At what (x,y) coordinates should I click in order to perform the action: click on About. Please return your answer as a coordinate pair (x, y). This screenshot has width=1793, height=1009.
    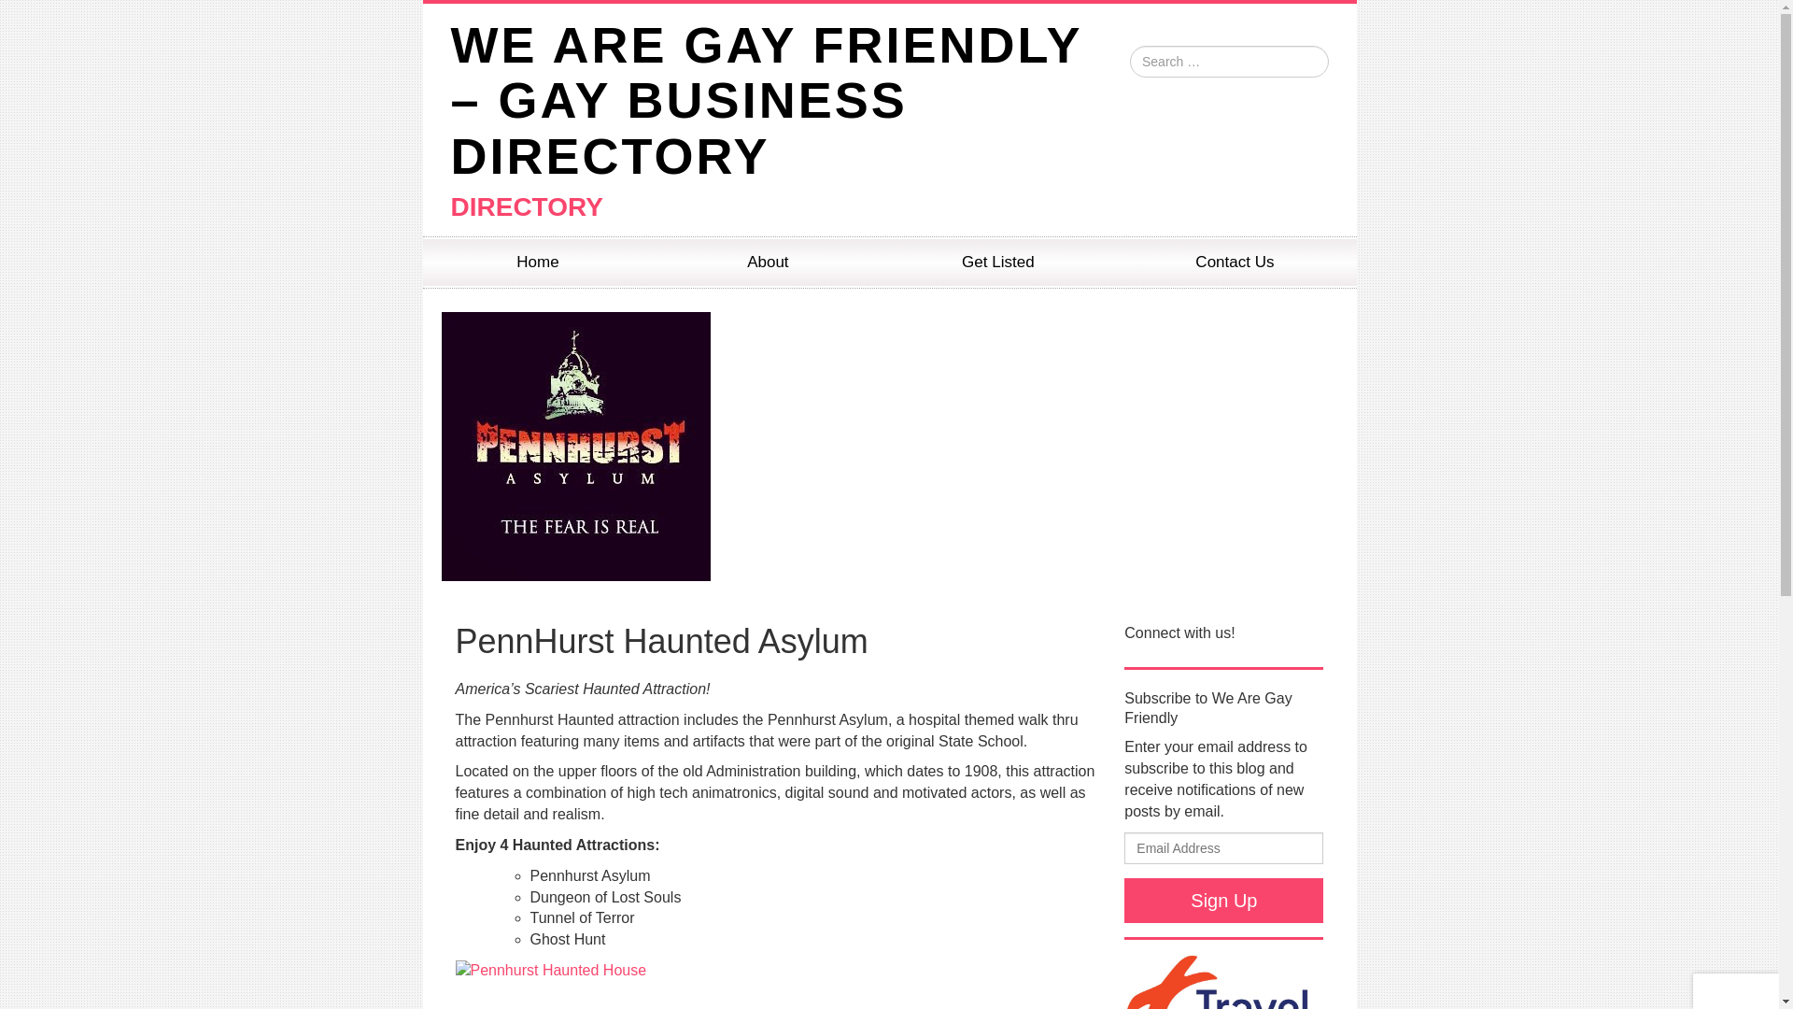
    Looking at the image, I should click on (767, 262).